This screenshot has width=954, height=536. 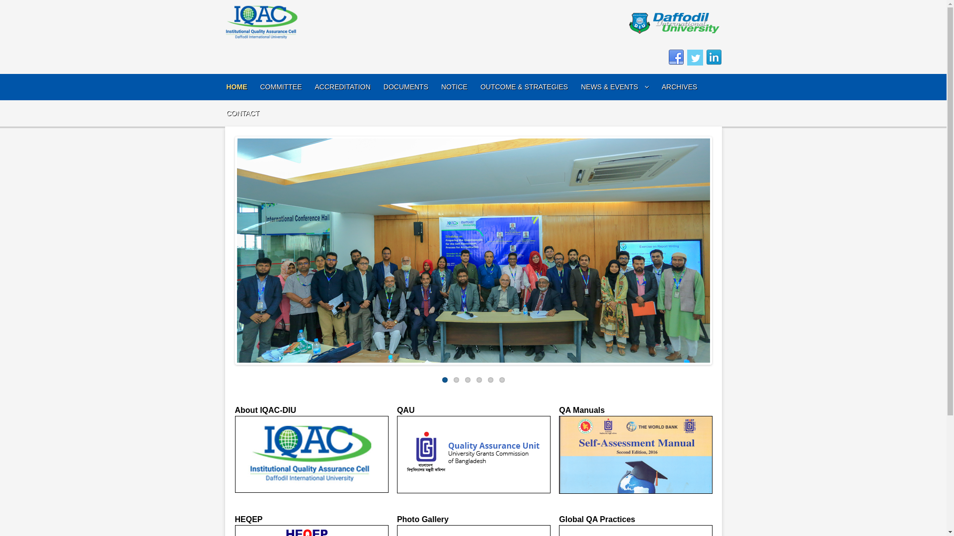 What do you see at coordinates (406, 87) in the screenshot?
I see `DOCUMENTS` at bounding box center [406, 87].